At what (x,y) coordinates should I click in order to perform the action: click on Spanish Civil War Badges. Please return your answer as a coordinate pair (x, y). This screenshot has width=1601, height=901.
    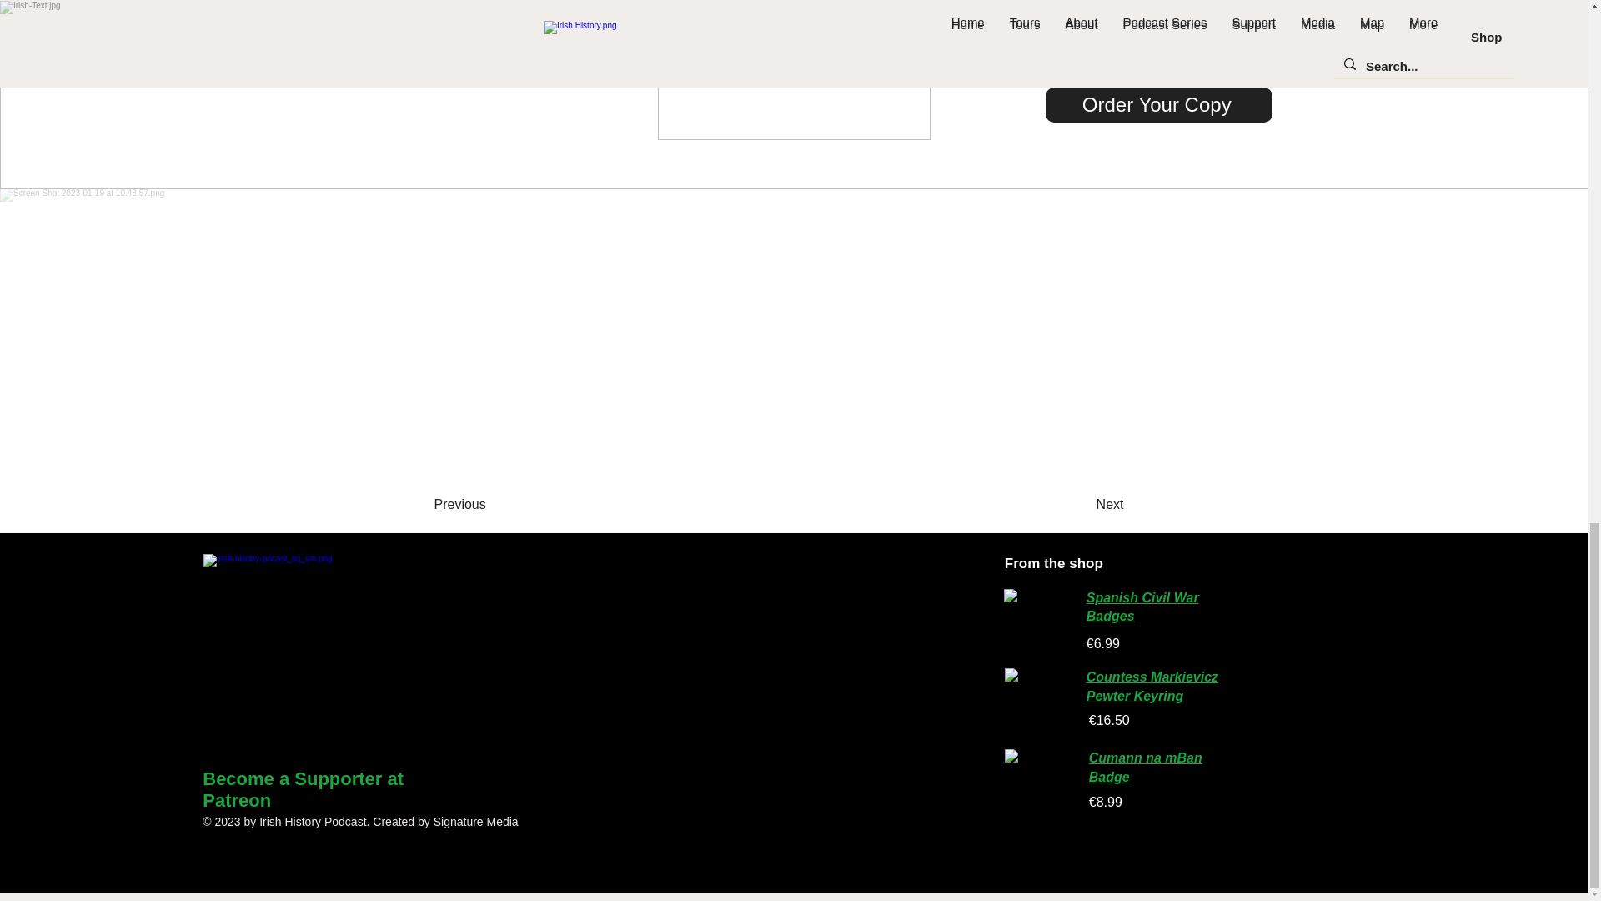
    Looking at the image, I should click on (1142, 607).